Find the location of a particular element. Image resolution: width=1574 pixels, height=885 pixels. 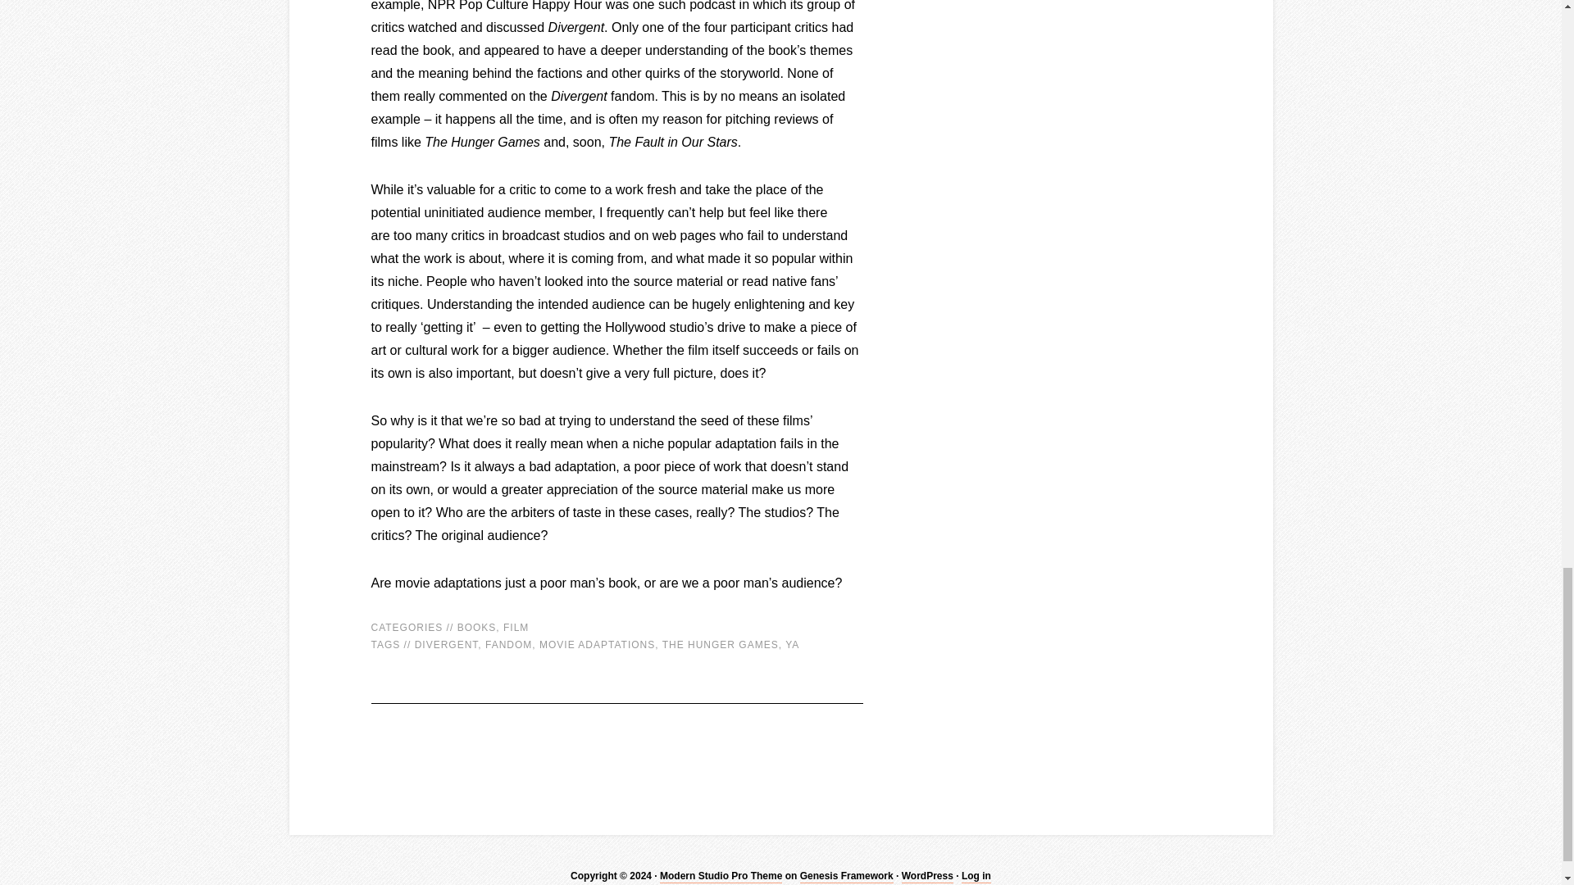

Log in is located at coordinates (976, 876).